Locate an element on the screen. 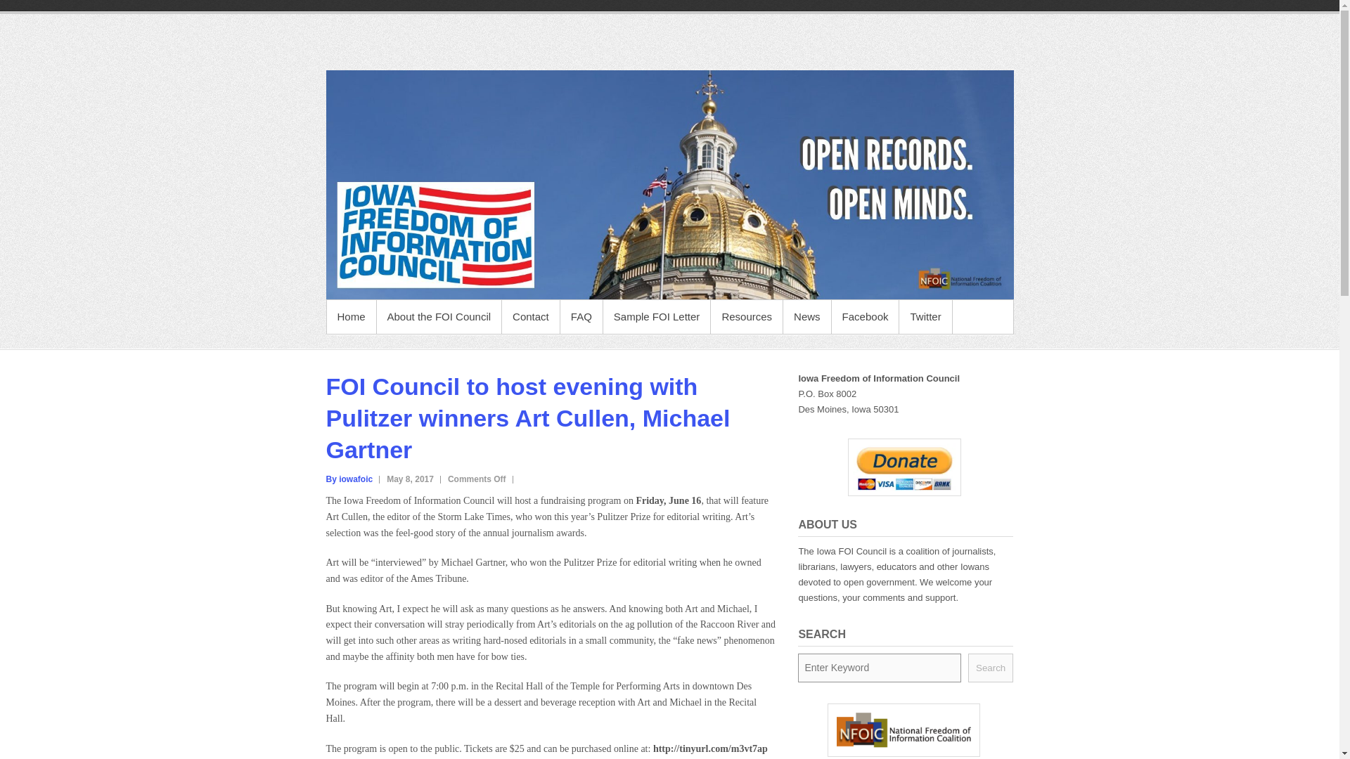 Image resolution: width=1350 pixels, height=759 pixels. Skip to primary content is located at coordinates (376, 308).